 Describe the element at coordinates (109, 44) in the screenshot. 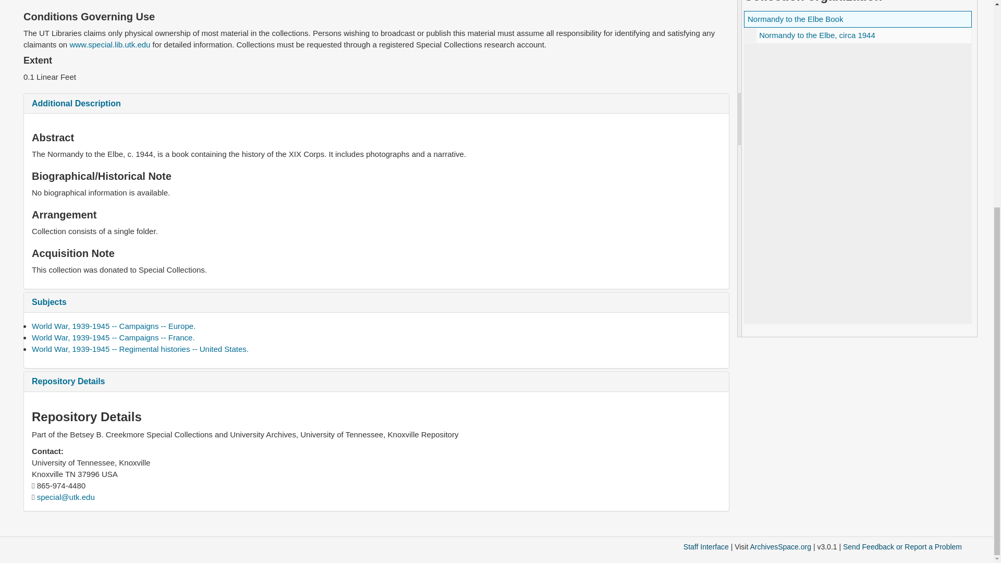

I see `www.special.lib.utk.edu` at that location.